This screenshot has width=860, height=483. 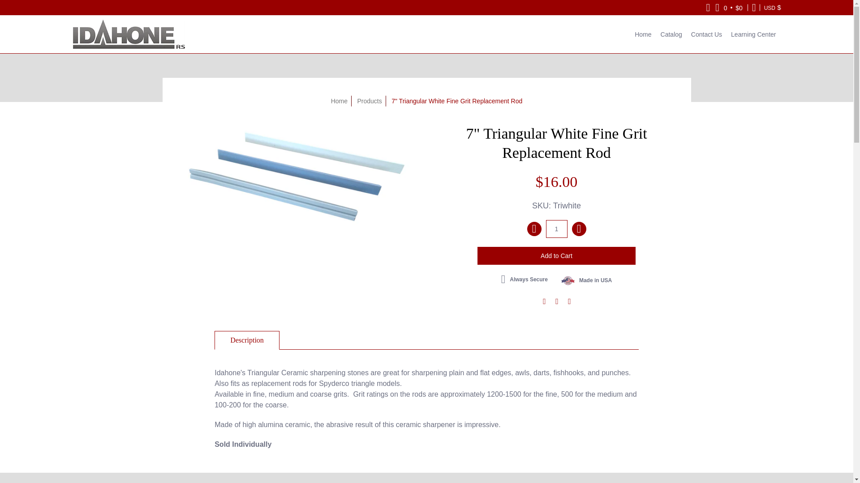 What do you see at coordinates (556, 229) in the screenshot?
I see `1` at bounding box center [556, 229].